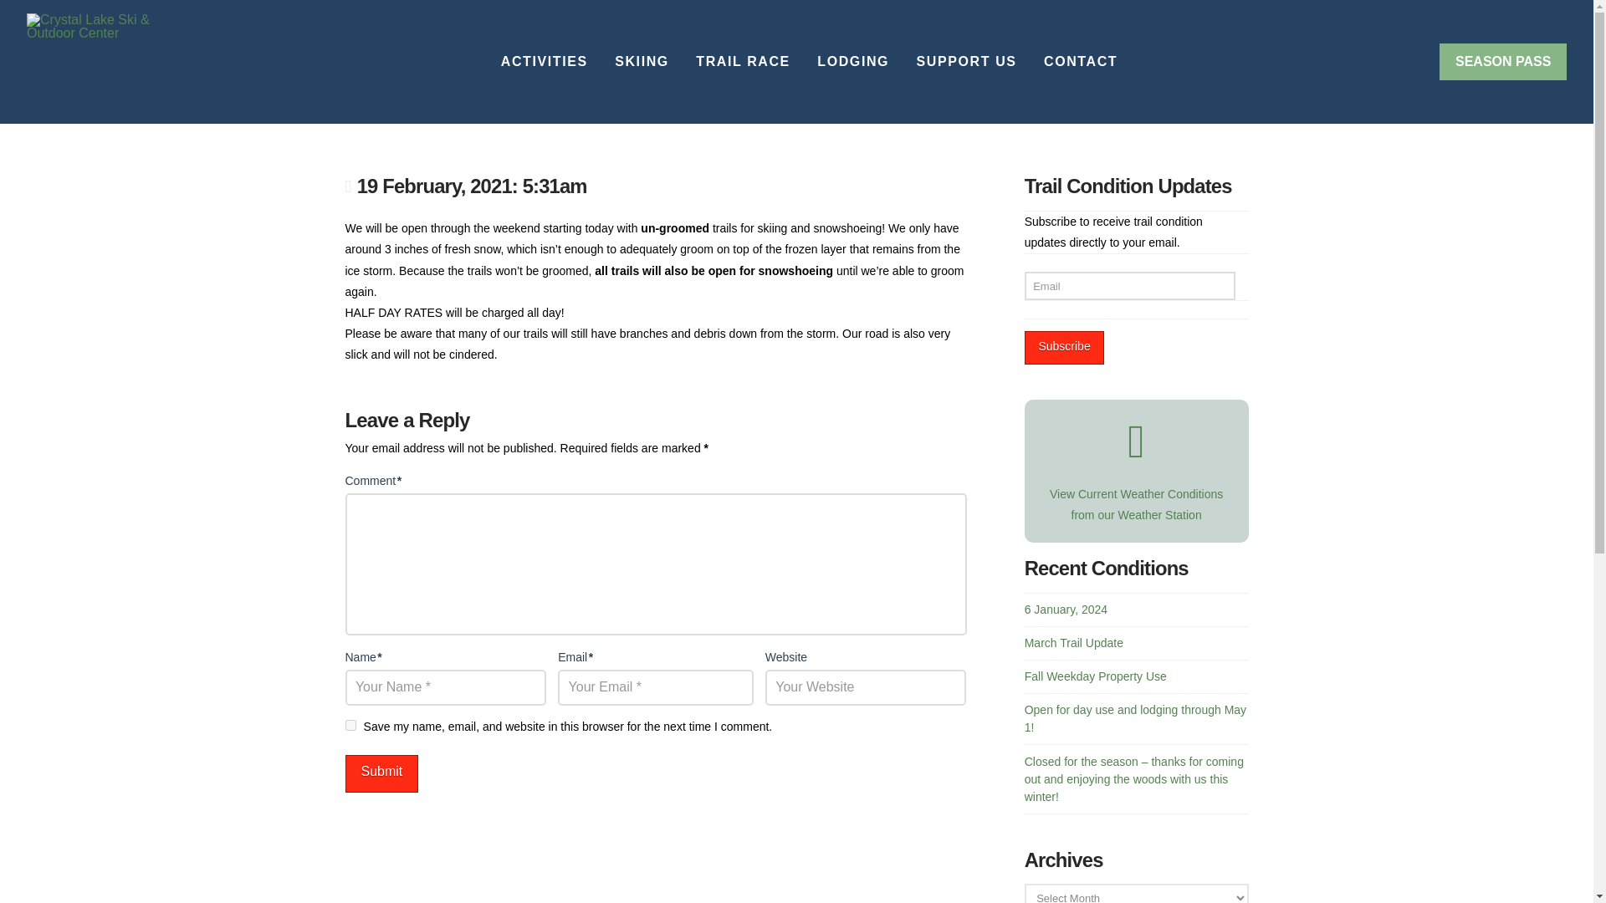  I want to click on March Trail Update, so click(1073, 642).